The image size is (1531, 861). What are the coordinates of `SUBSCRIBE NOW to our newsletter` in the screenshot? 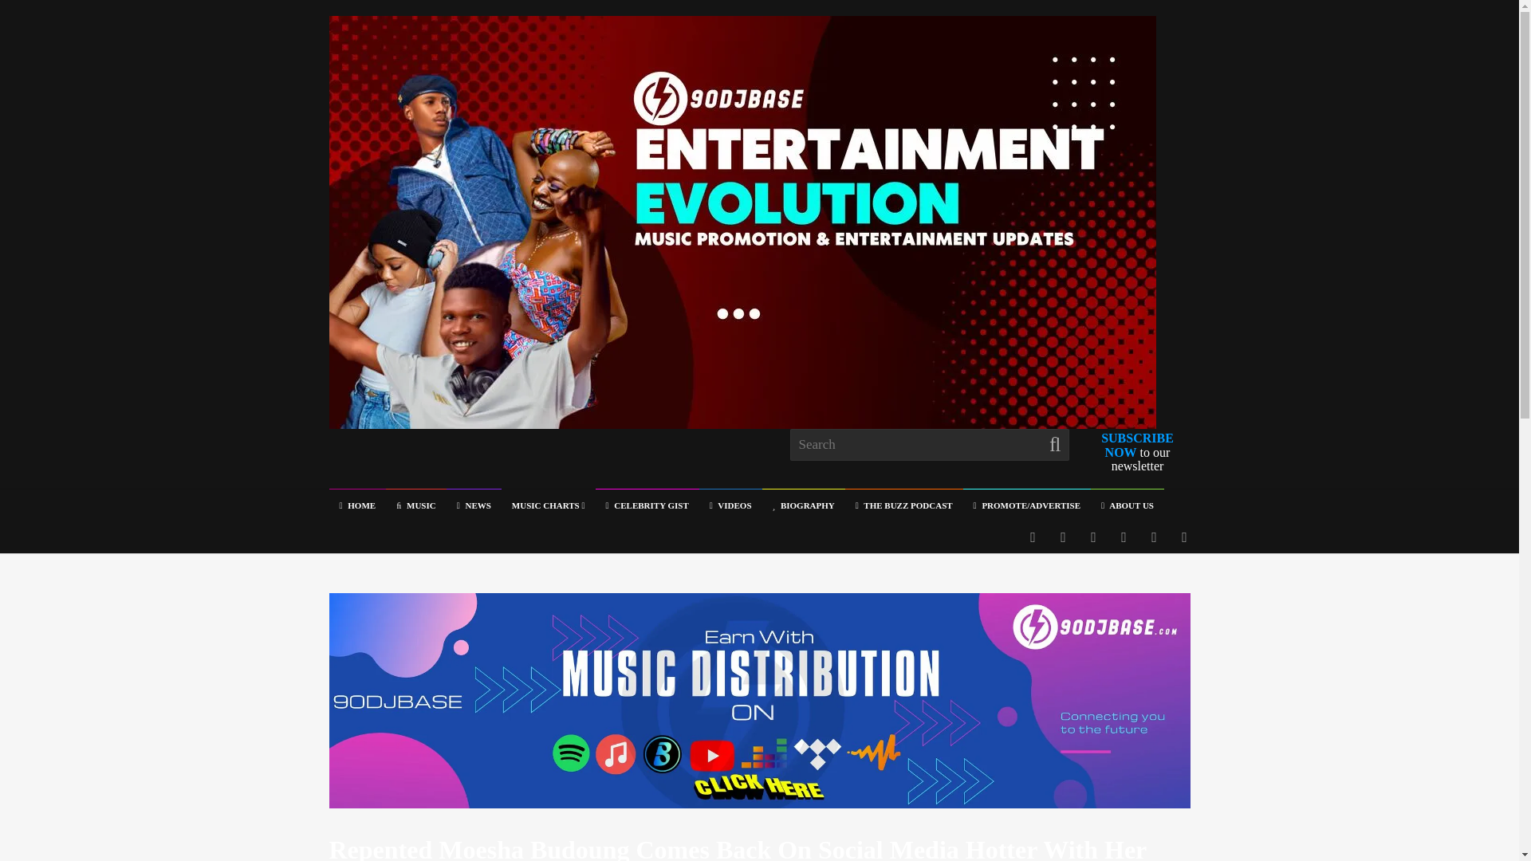 It's located at (1137, 451).